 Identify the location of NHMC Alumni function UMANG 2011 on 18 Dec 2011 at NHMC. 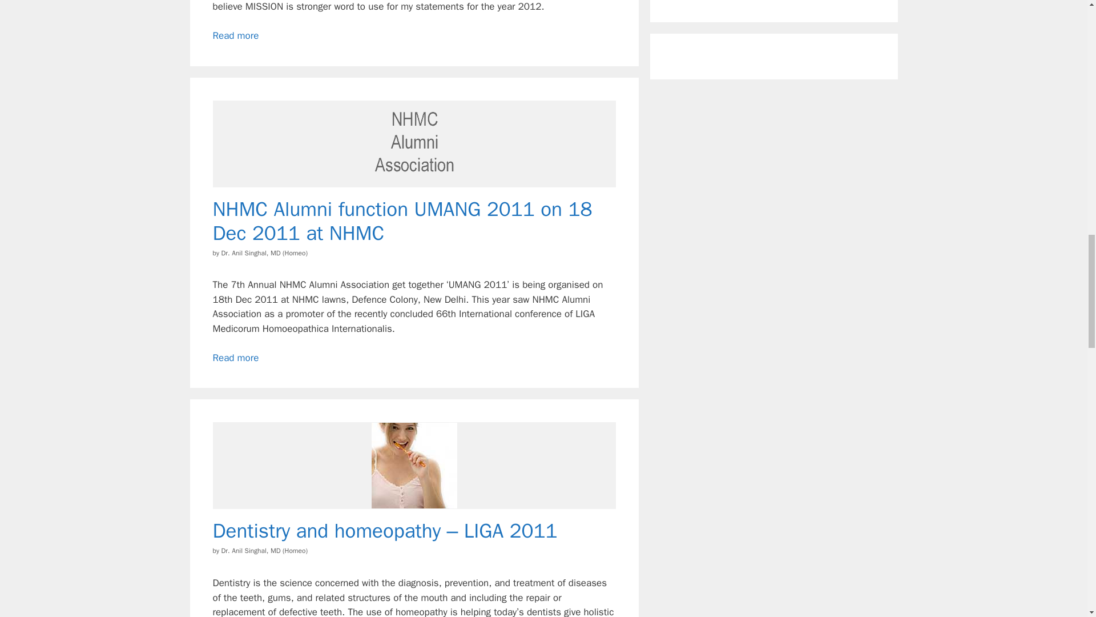
(235, 358).